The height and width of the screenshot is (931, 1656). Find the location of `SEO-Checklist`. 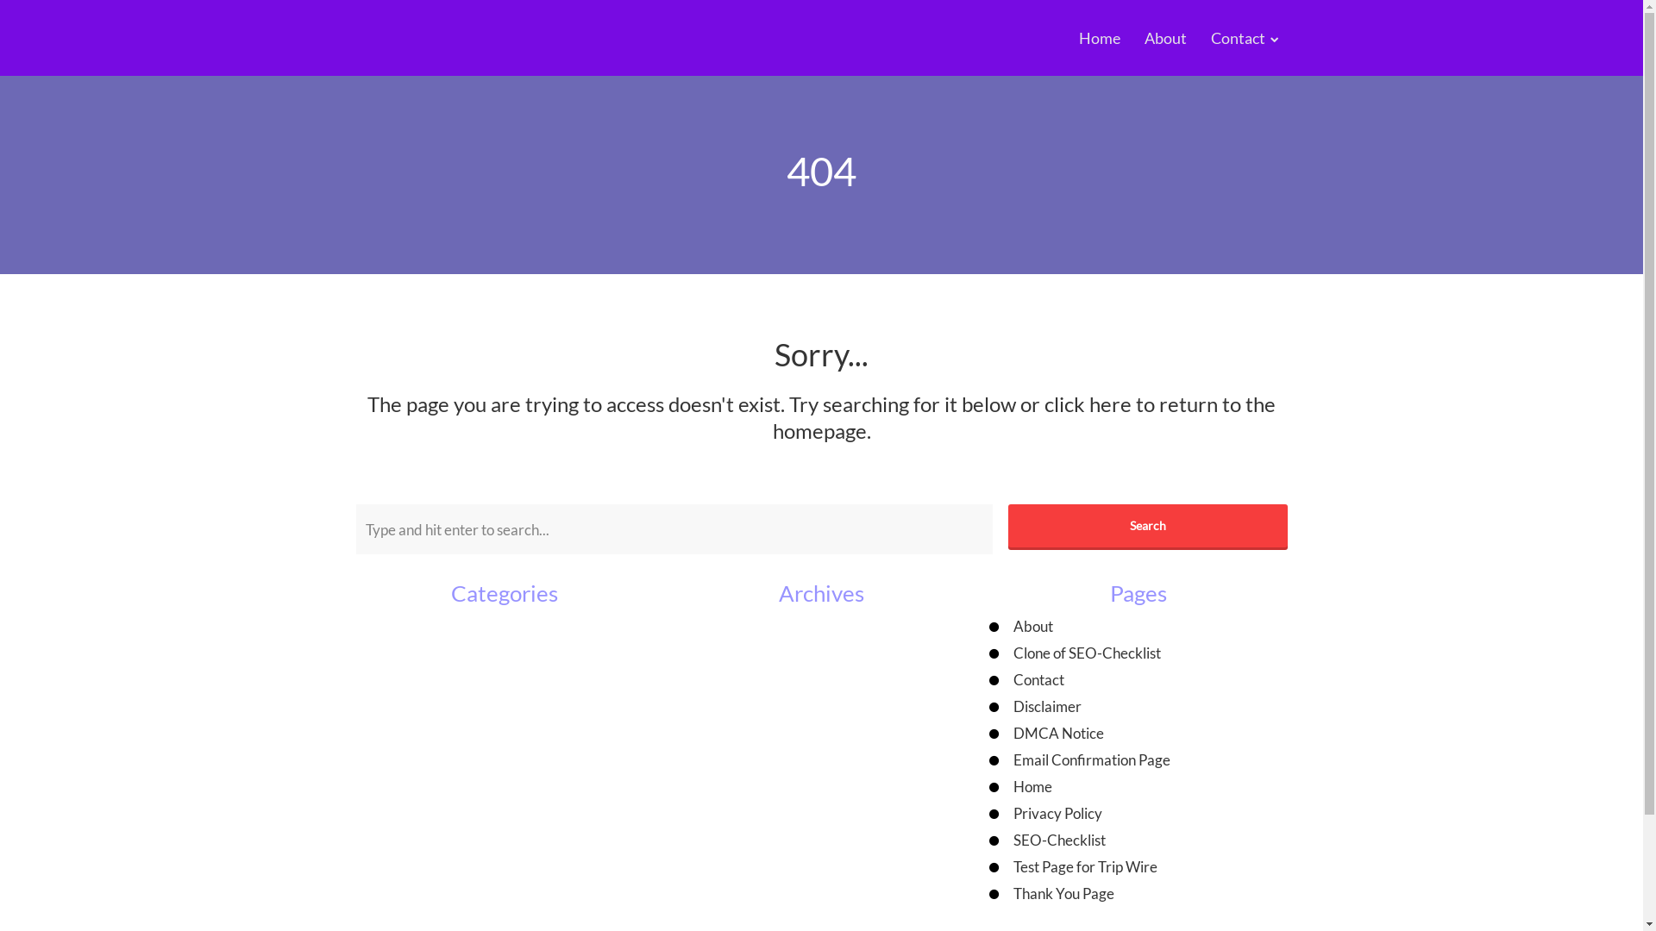

SEO-Checklist is located at coordinates (1059, 840).